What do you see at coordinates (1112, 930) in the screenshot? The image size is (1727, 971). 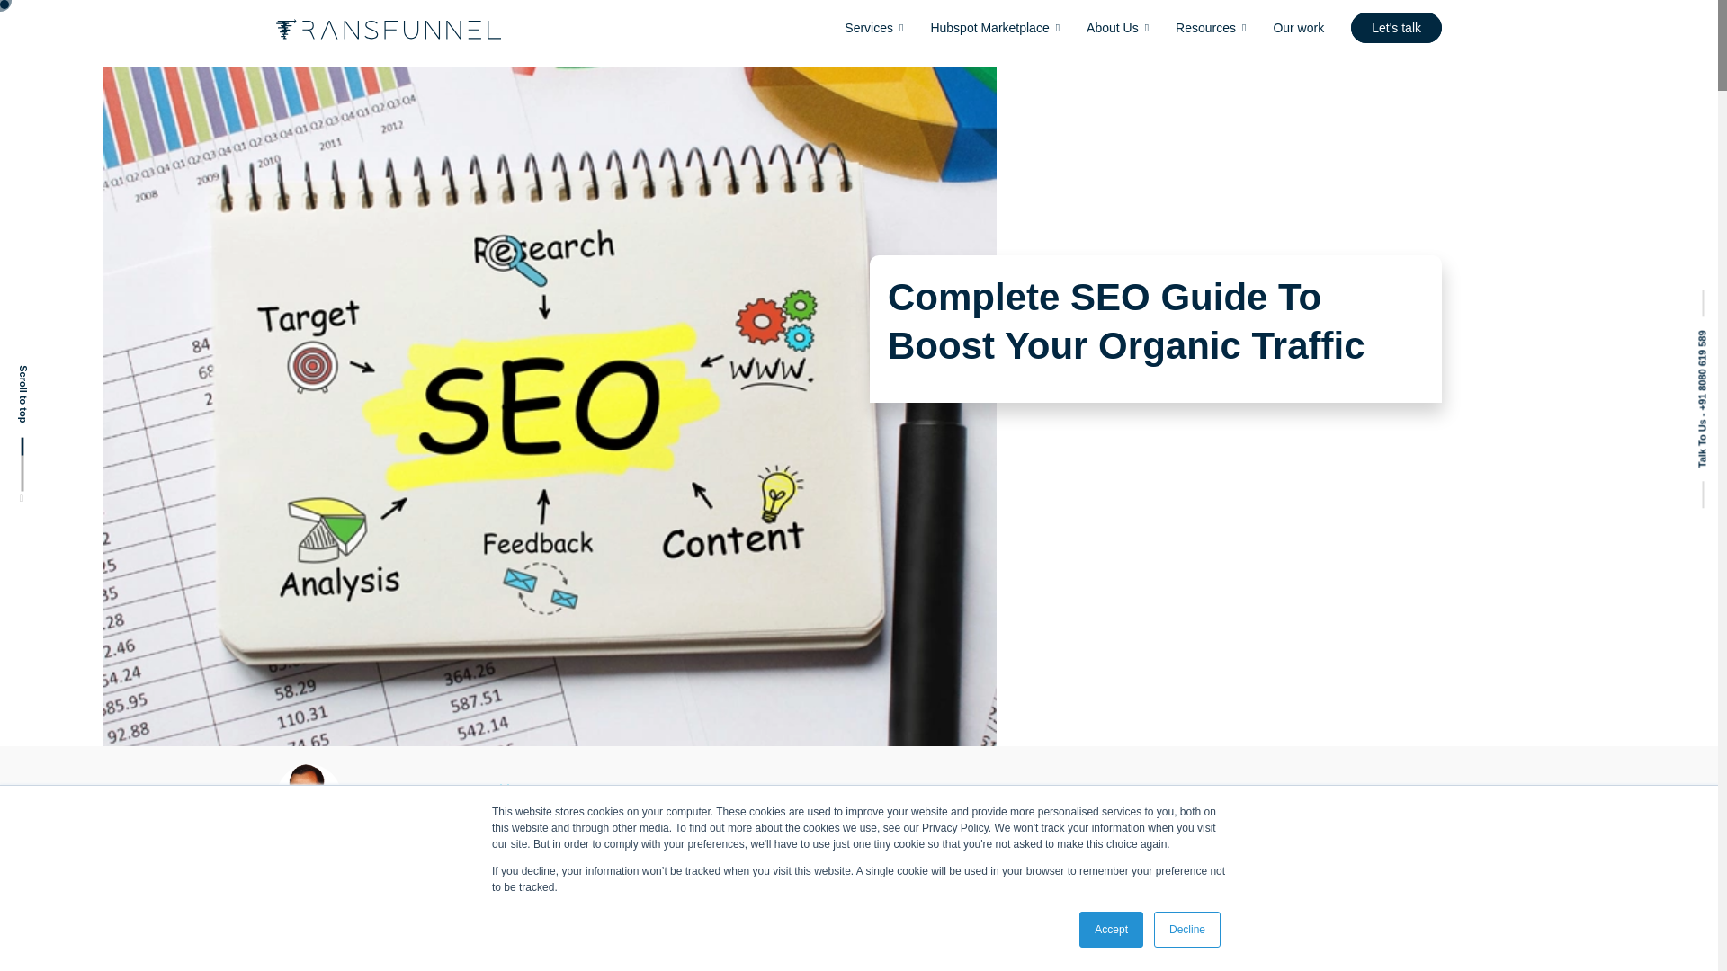 I see `Accept` at bounding box center [1112, 930].